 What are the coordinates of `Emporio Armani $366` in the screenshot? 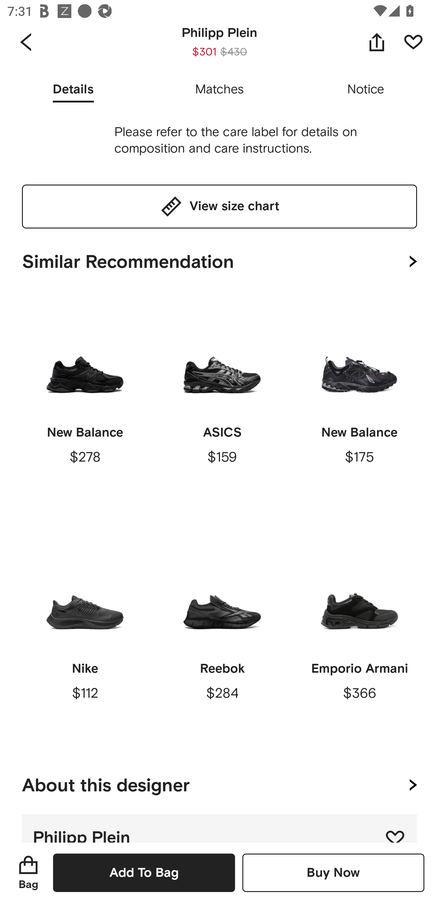 It's located at (359, 639).